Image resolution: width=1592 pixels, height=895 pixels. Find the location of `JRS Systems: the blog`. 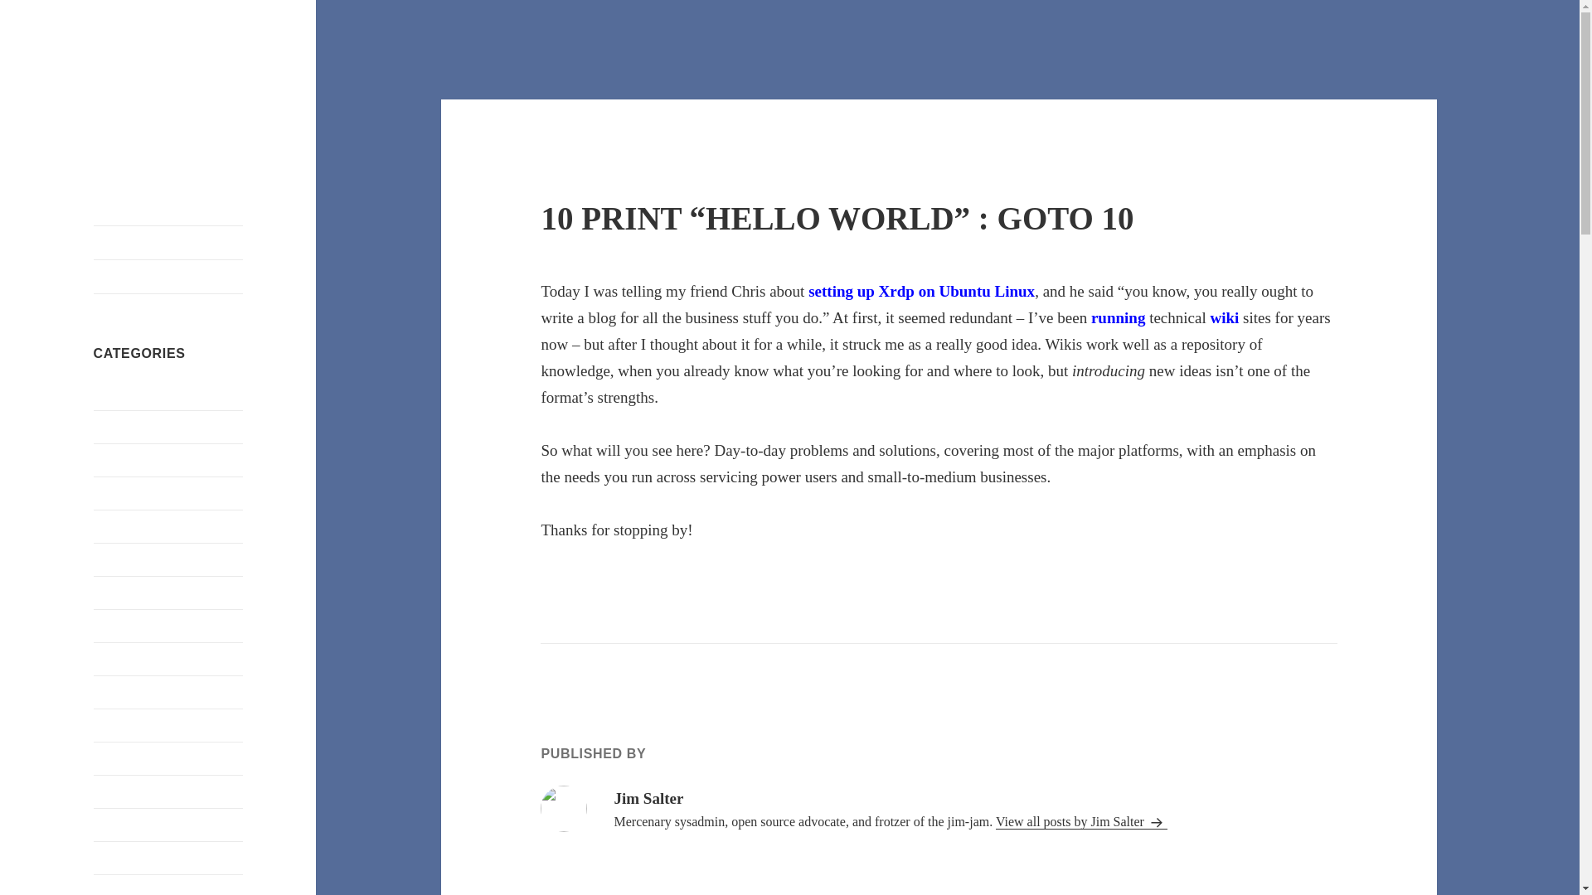

JRS Systems: the blog is located at coordinates (163, 89).